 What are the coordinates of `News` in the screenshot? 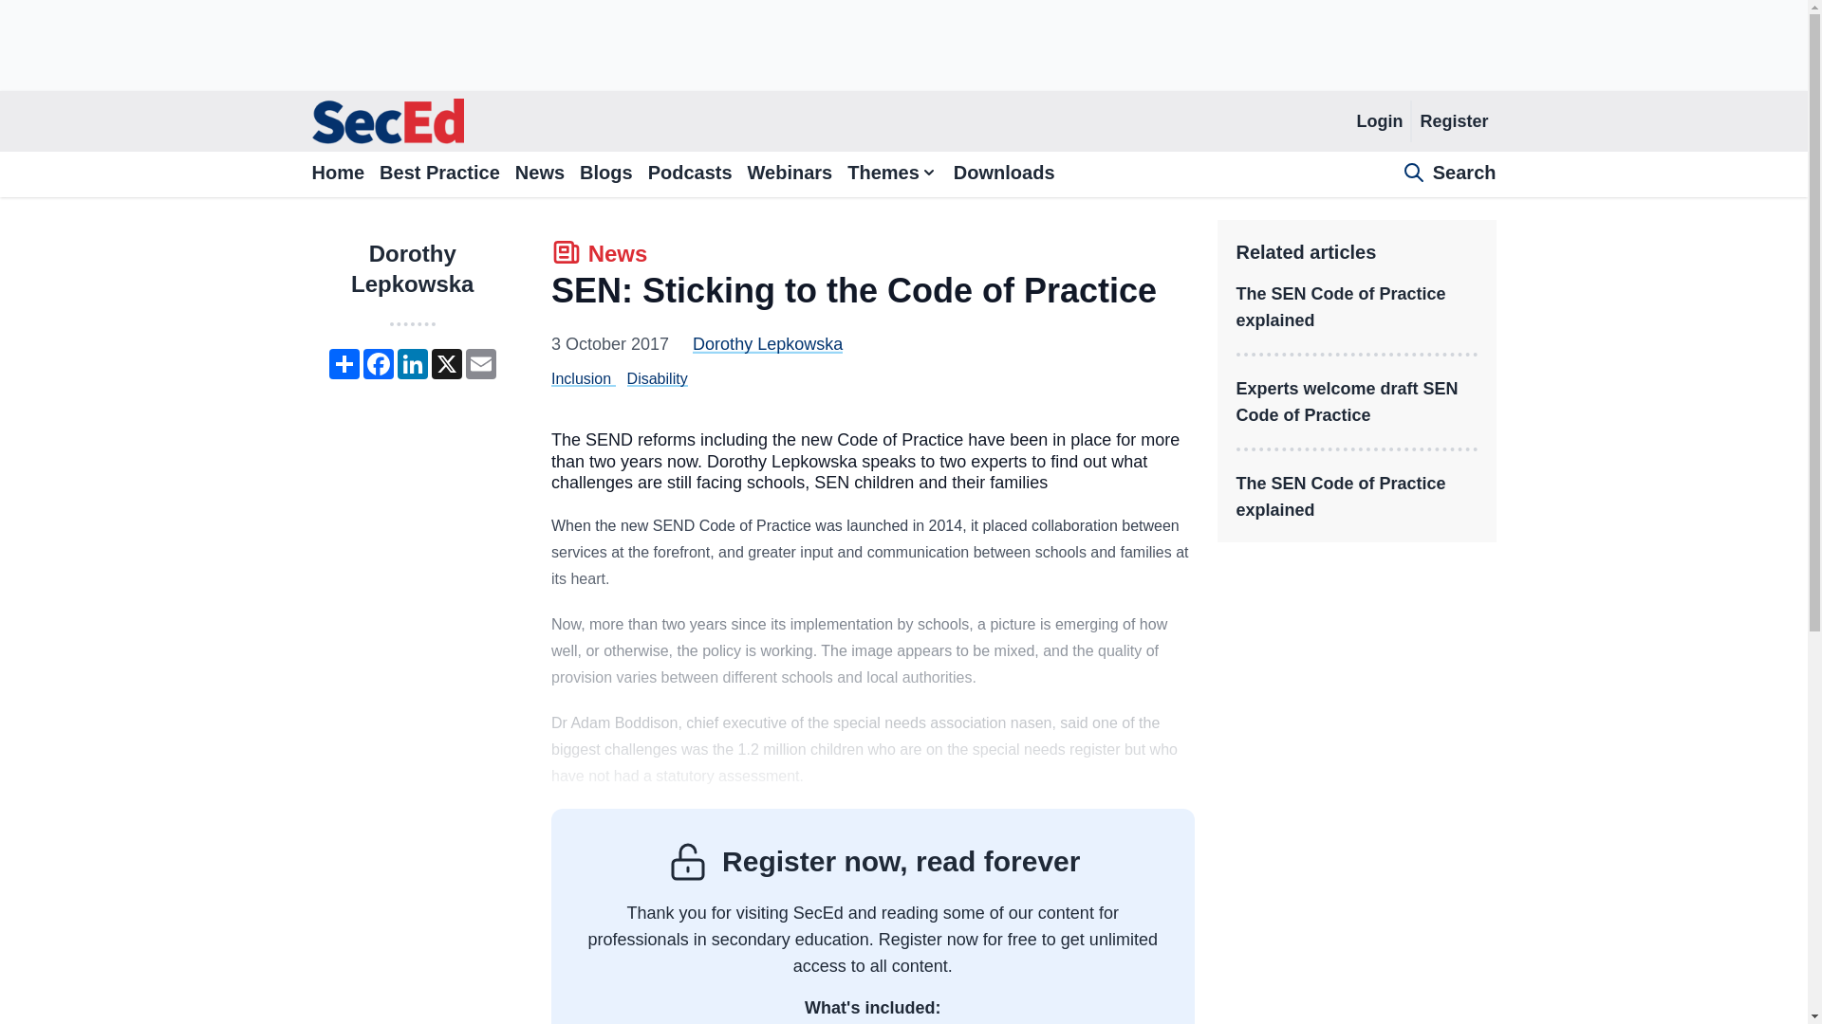 It's located at (599, 256).